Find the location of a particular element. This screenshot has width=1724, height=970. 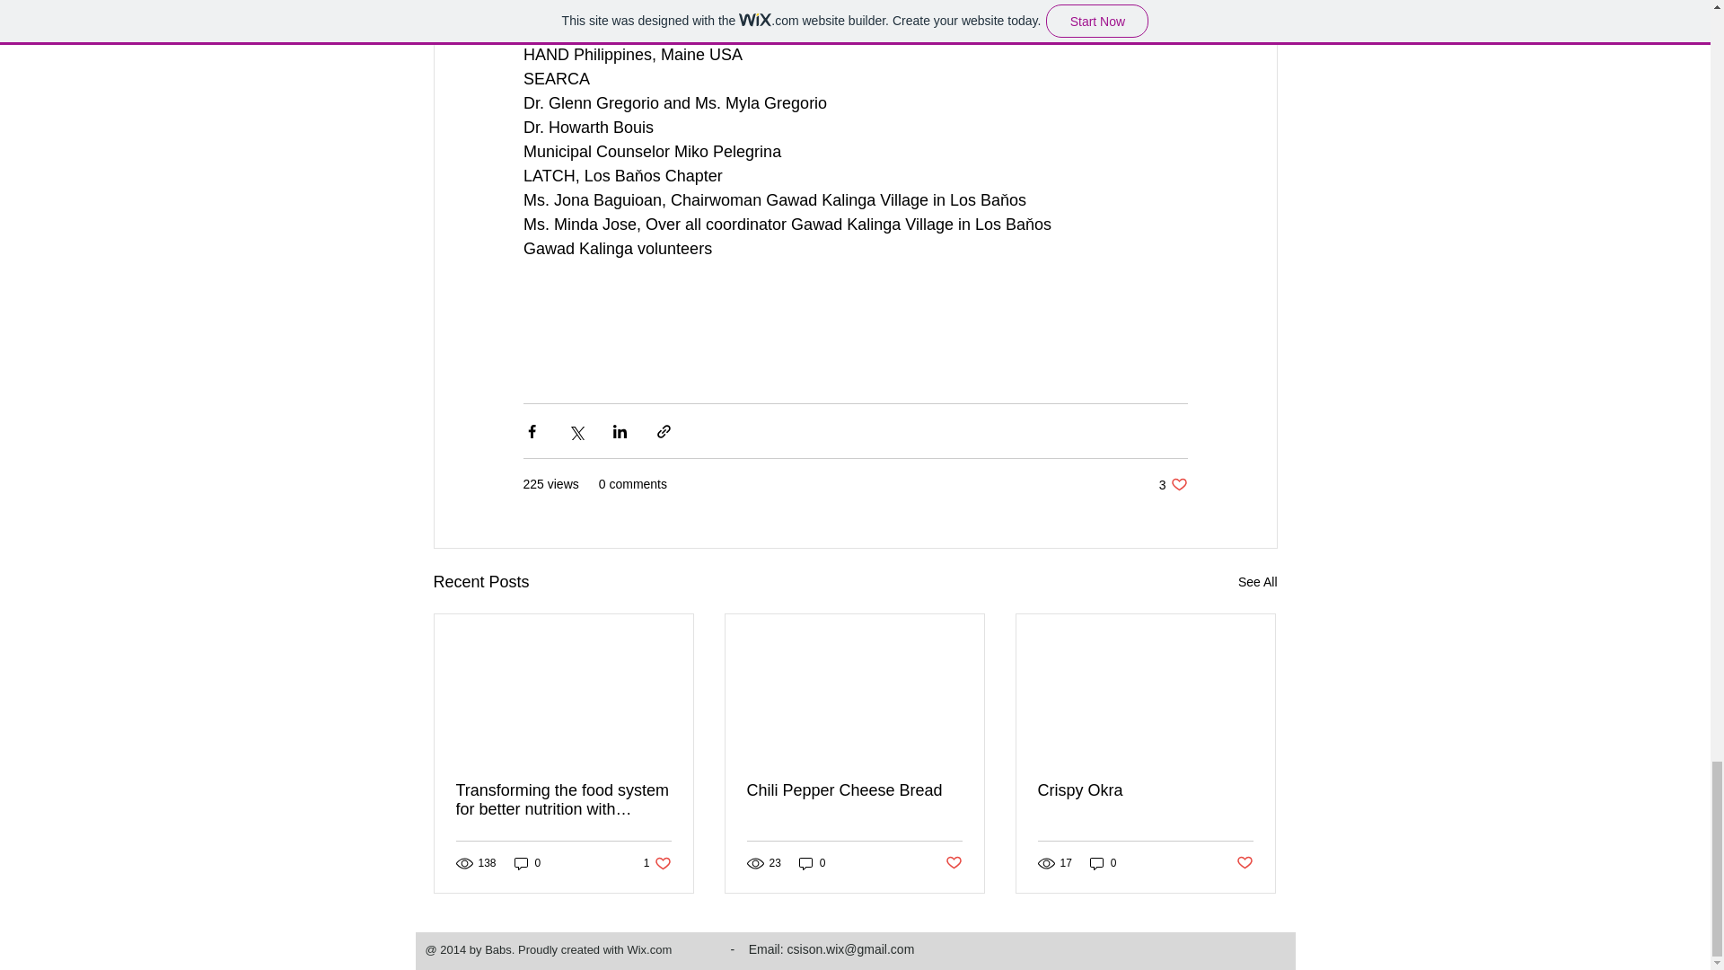

Crispy Okra is located at coordinates (657, 862).